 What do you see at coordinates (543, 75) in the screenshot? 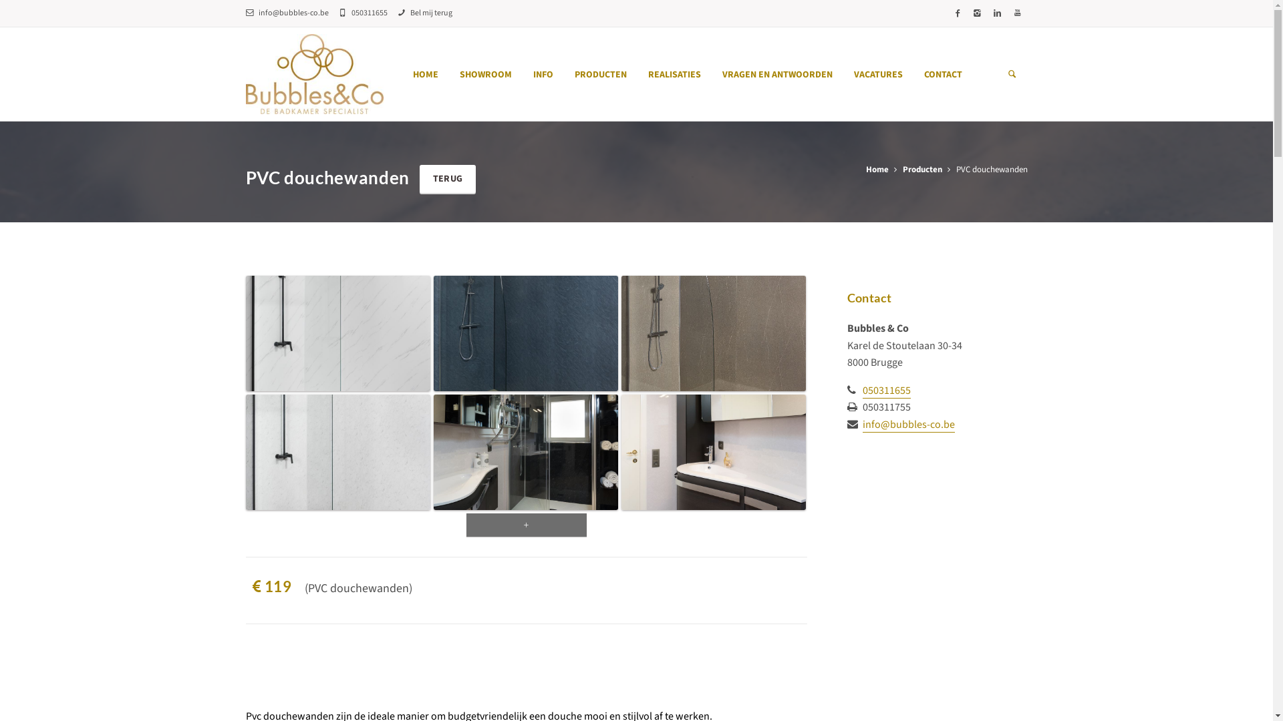
I see `INFO` at bounding box center [543, 75].